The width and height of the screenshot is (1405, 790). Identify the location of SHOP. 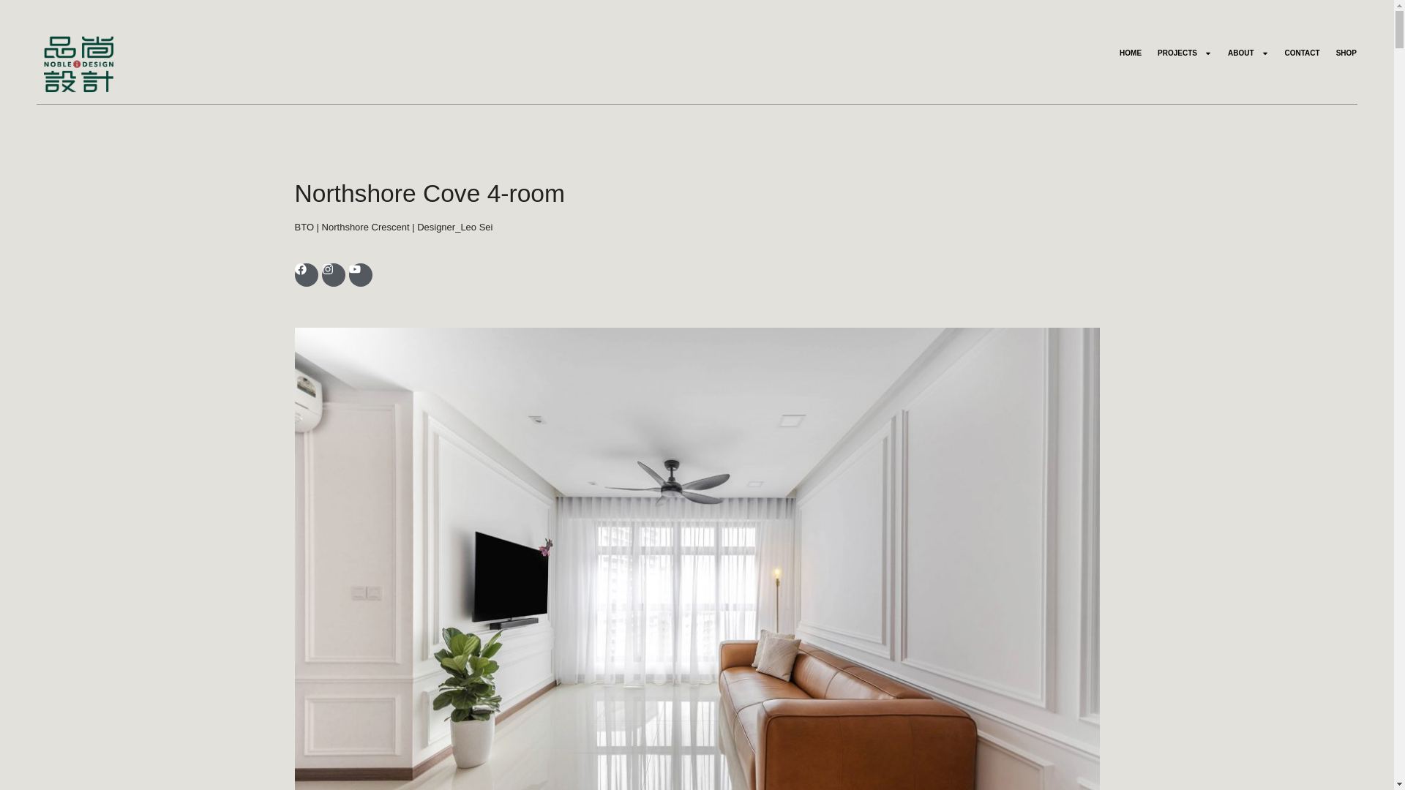
(1346, 53).